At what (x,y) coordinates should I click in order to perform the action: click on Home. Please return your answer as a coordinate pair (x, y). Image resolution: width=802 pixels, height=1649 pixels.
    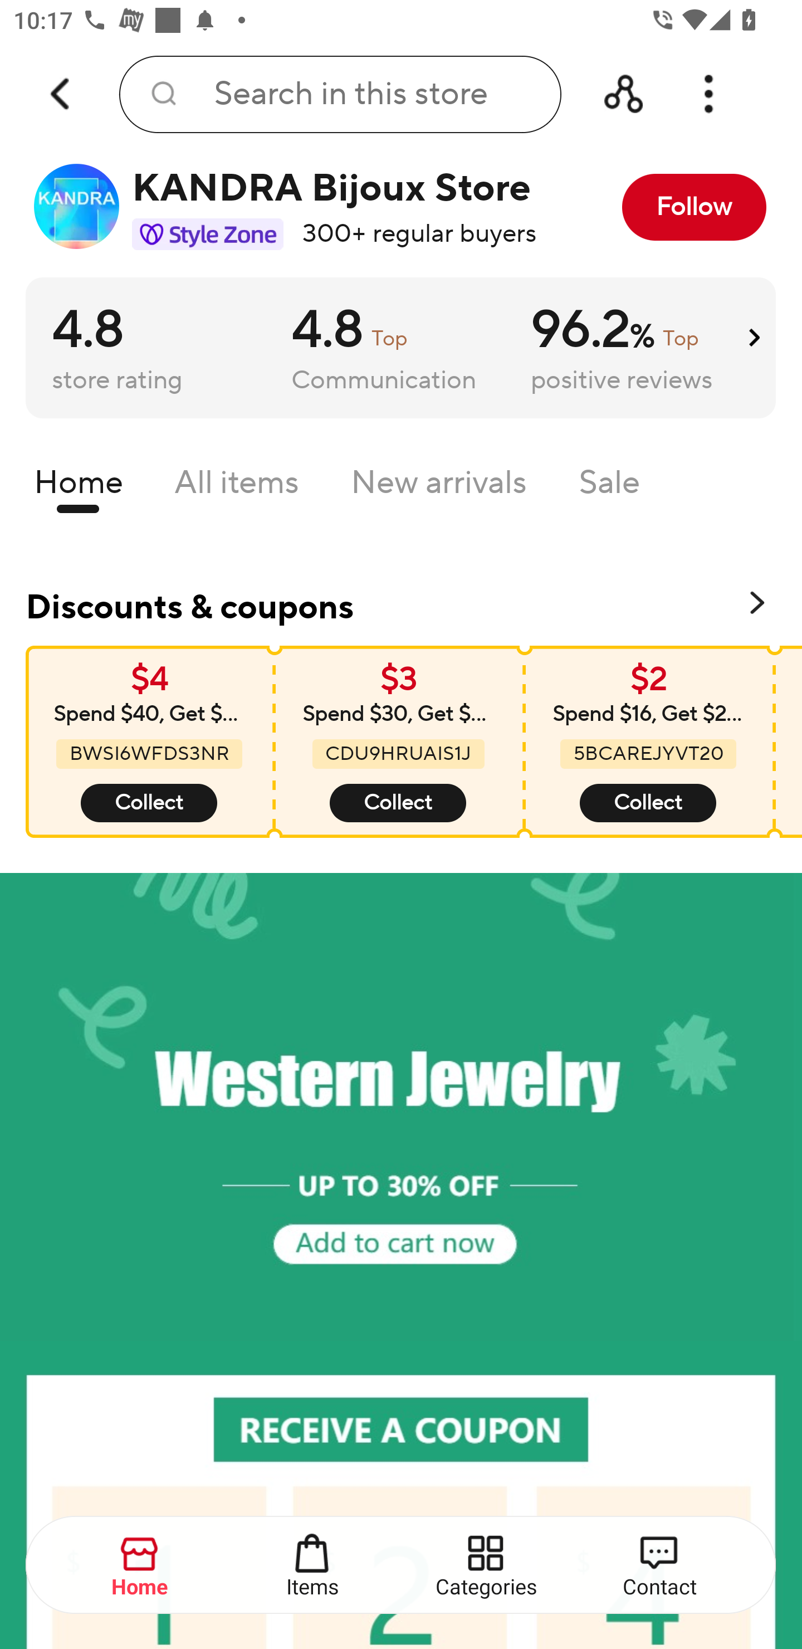
    Looking at the image, I should click on (78, 487).